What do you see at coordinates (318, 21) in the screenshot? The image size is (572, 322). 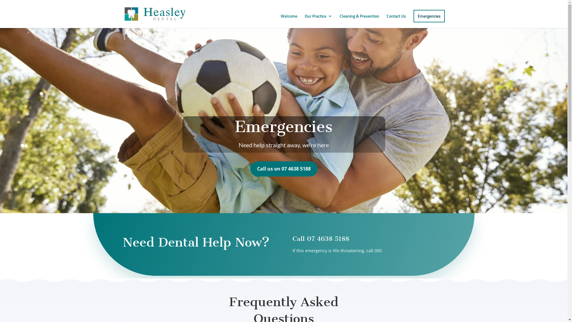 I see `Our Practice` at bounding box center [318, 21].